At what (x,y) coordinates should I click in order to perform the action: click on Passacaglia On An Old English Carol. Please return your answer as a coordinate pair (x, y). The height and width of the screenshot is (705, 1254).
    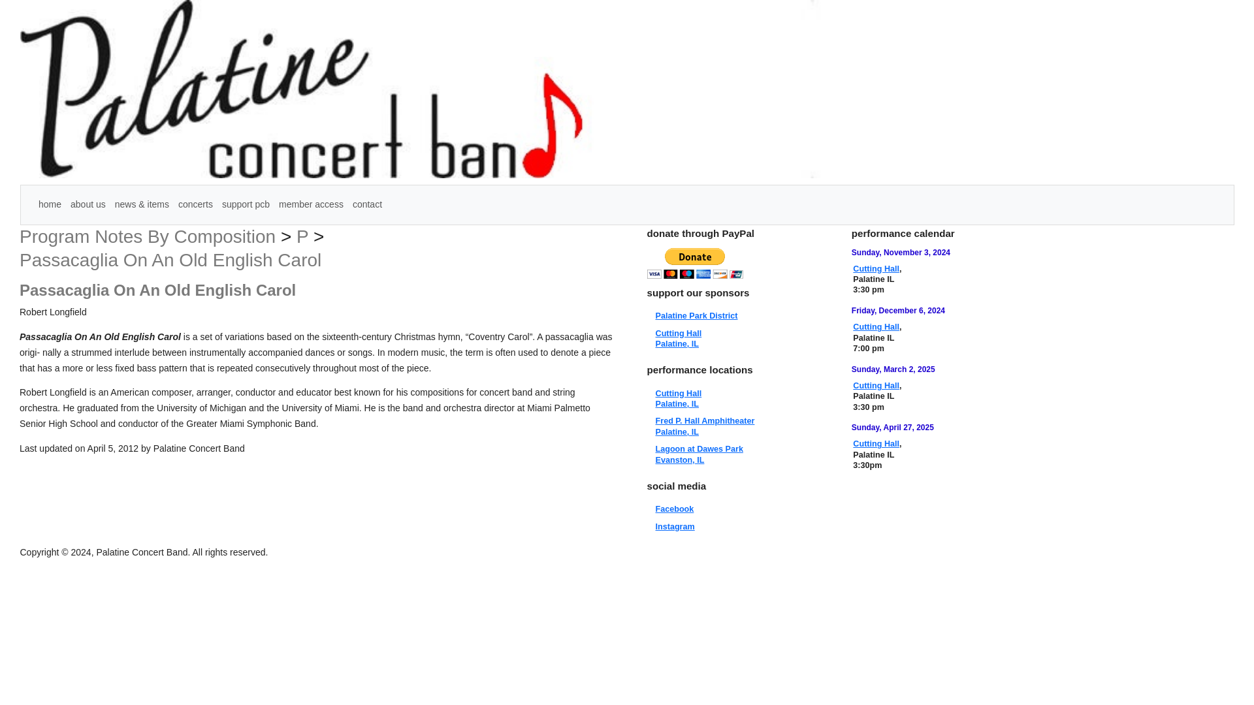
    Looking at the image, I should click on (705, 426).